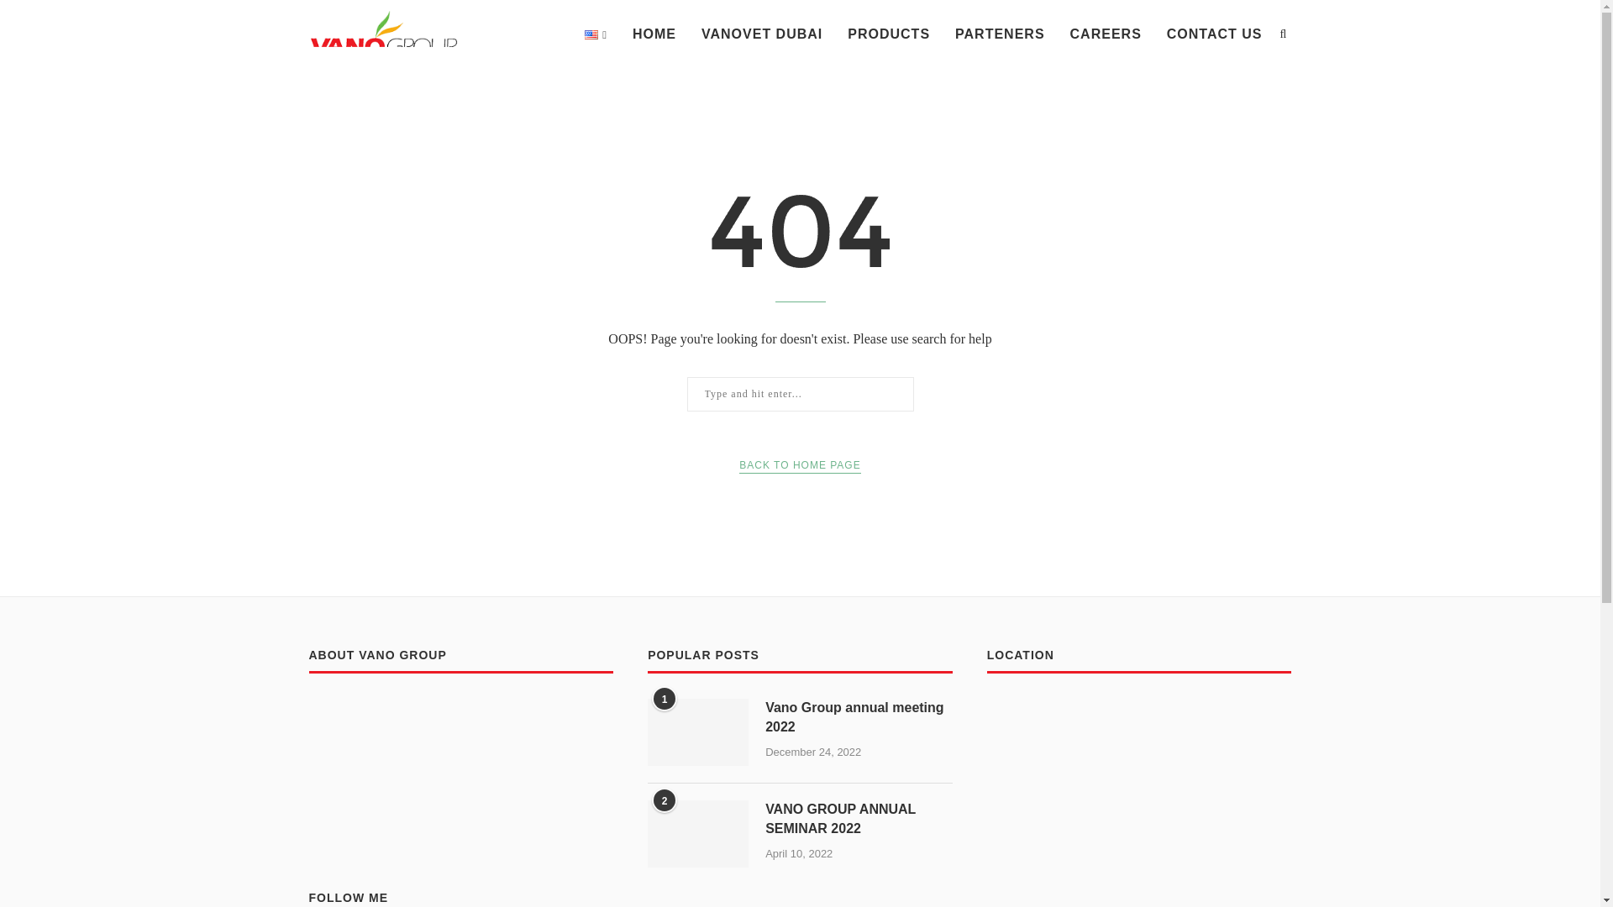 This screenshot has width=1613, height=907. Describe the element at coordinates (799, 465) in the screenshot. I see `BACK TO HOME PAGE` at that location.